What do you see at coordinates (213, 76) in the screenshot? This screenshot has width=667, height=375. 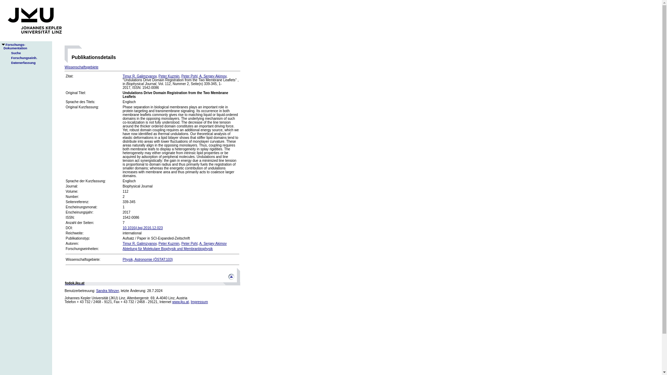 I see `Datenerfassung` at bounding box center [213, 76].